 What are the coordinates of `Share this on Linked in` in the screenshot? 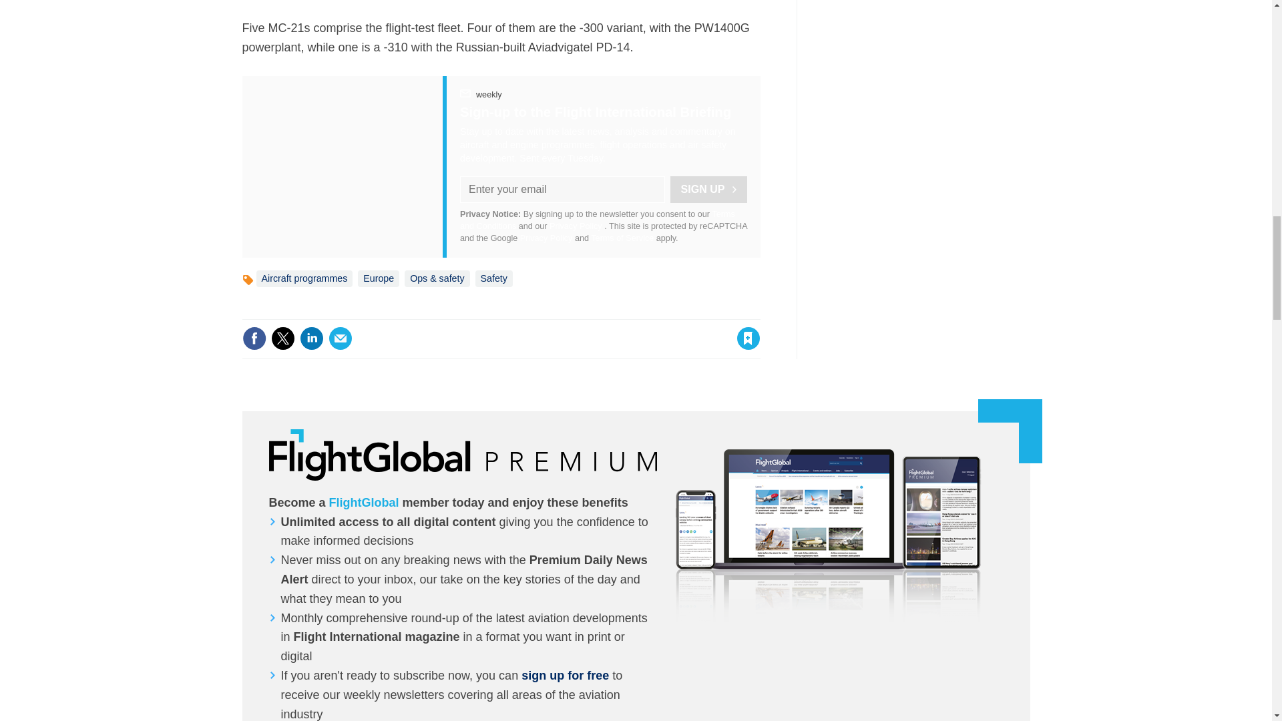 It's located at (310, 338).